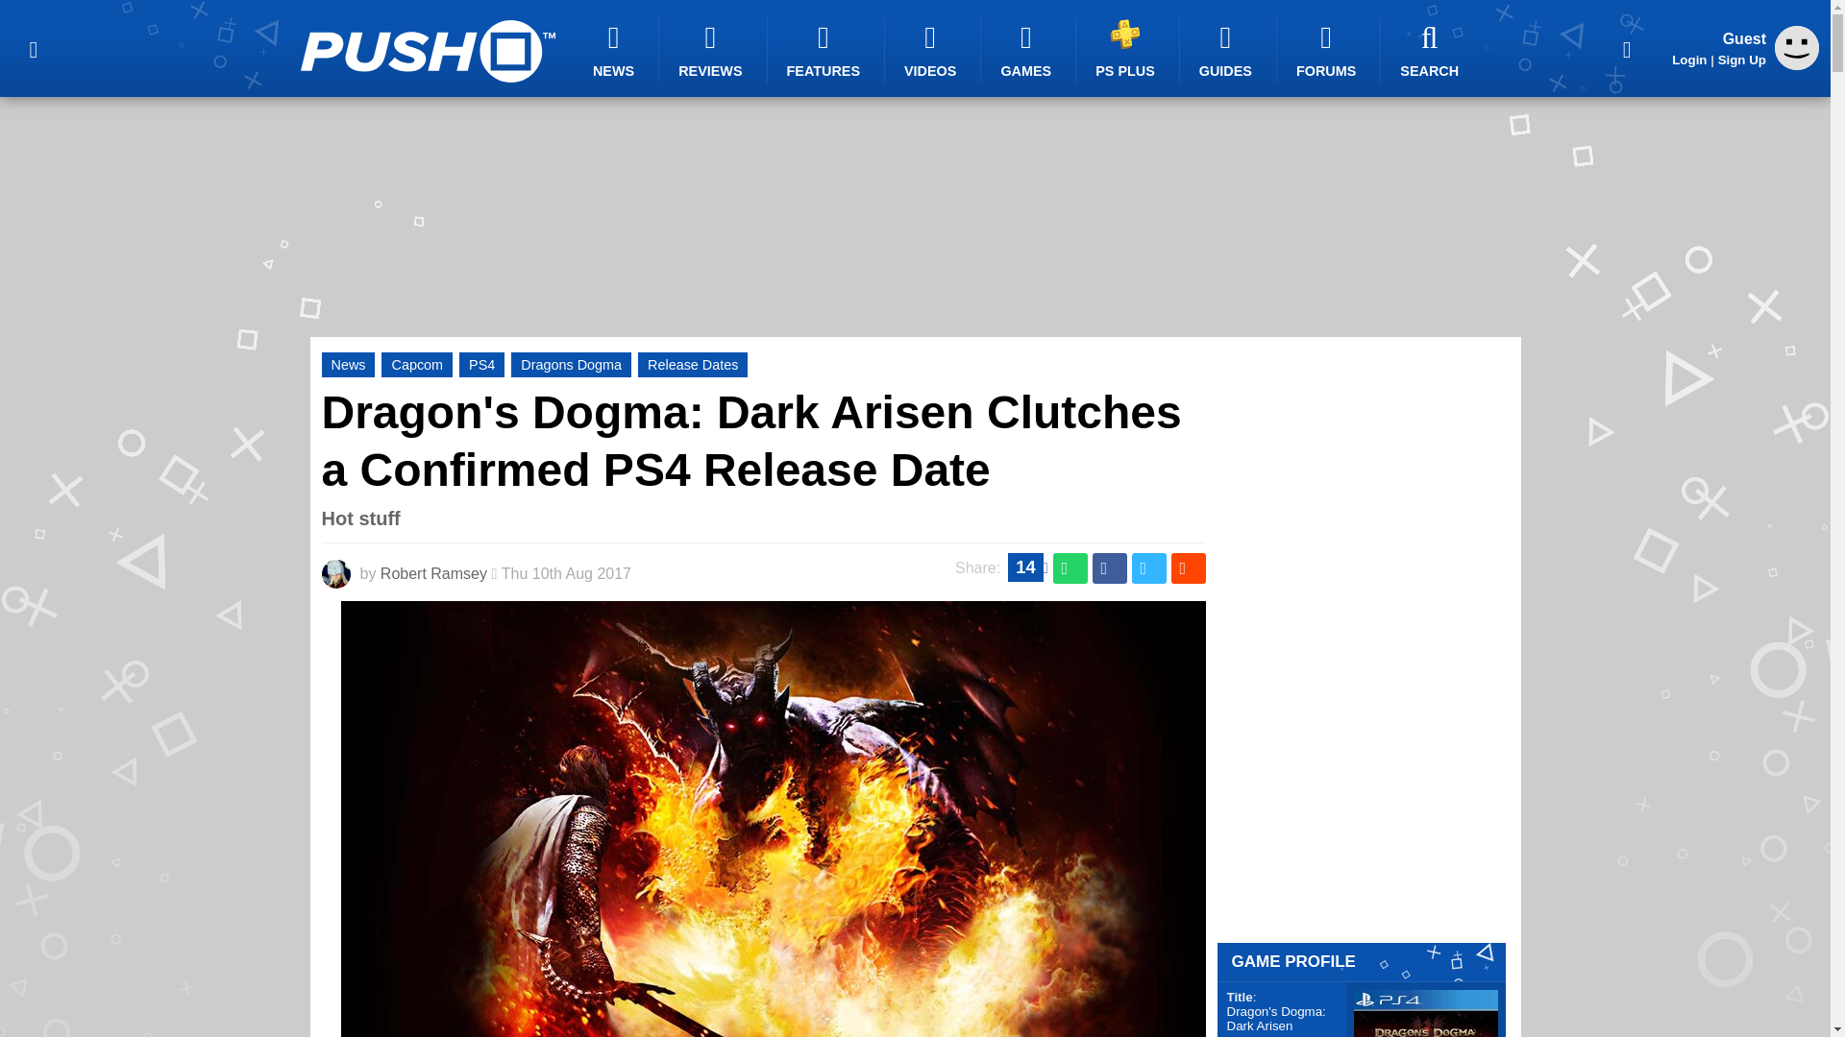 Image resolution: width=1845 pixels, height=1037 pixels. Describe the element at coordinates (692, 365) in the screenshot. I see `Release Dates` at that location.